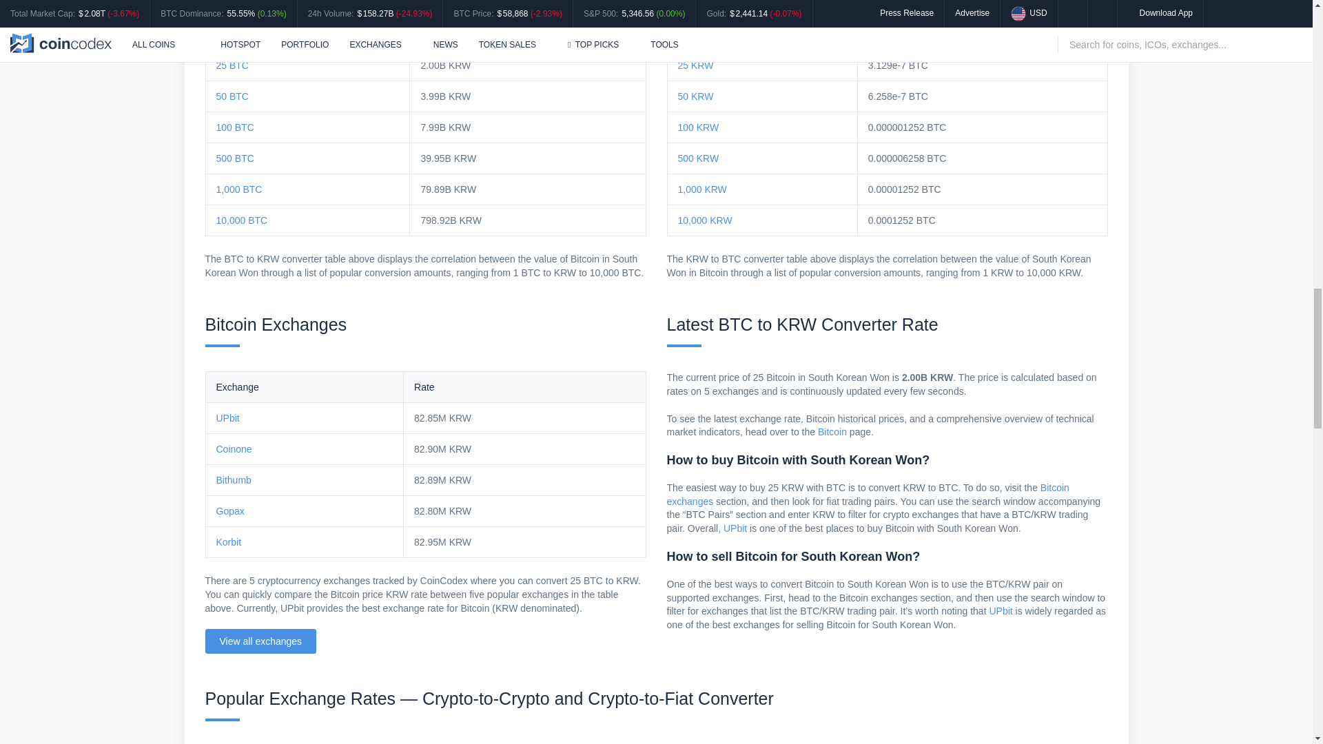 This screenshot has height=744, width=1323. Describe the element at coordinates (239, 189) in the screenshot. I see `1,000 BTC` at that location.